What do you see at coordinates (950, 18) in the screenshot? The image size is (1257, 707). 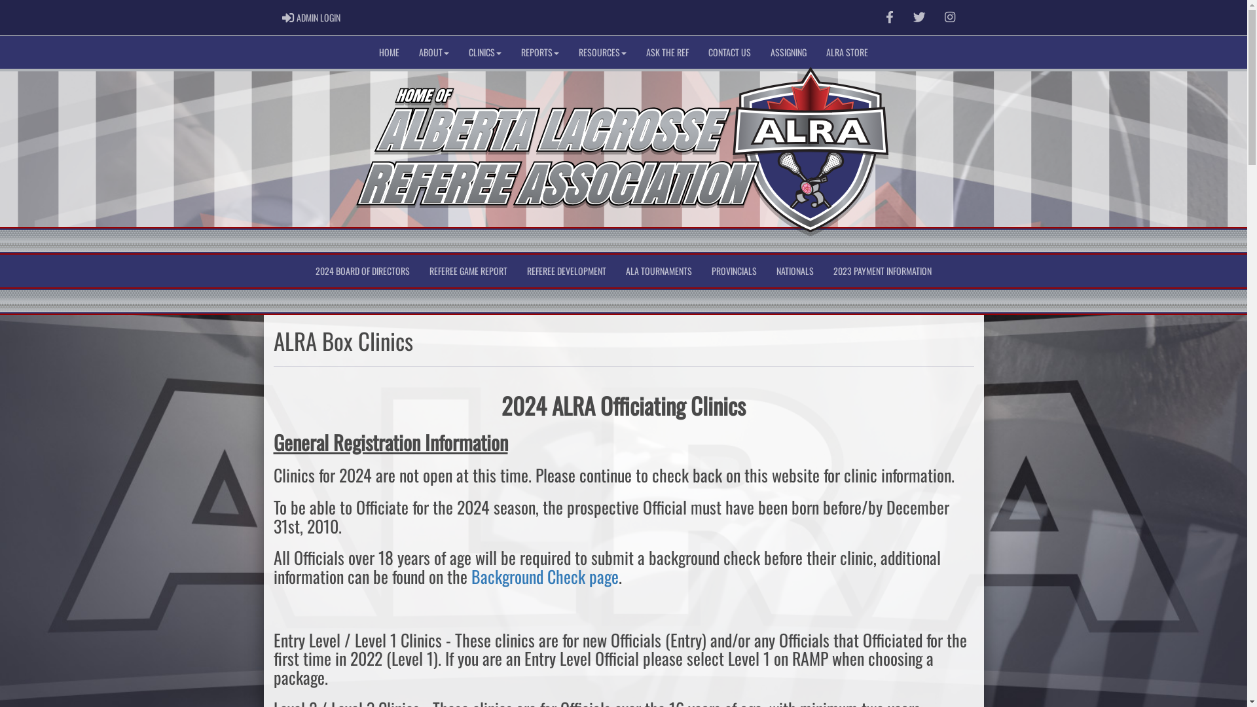 I see `Instagram` at bounding box center [950, 18].